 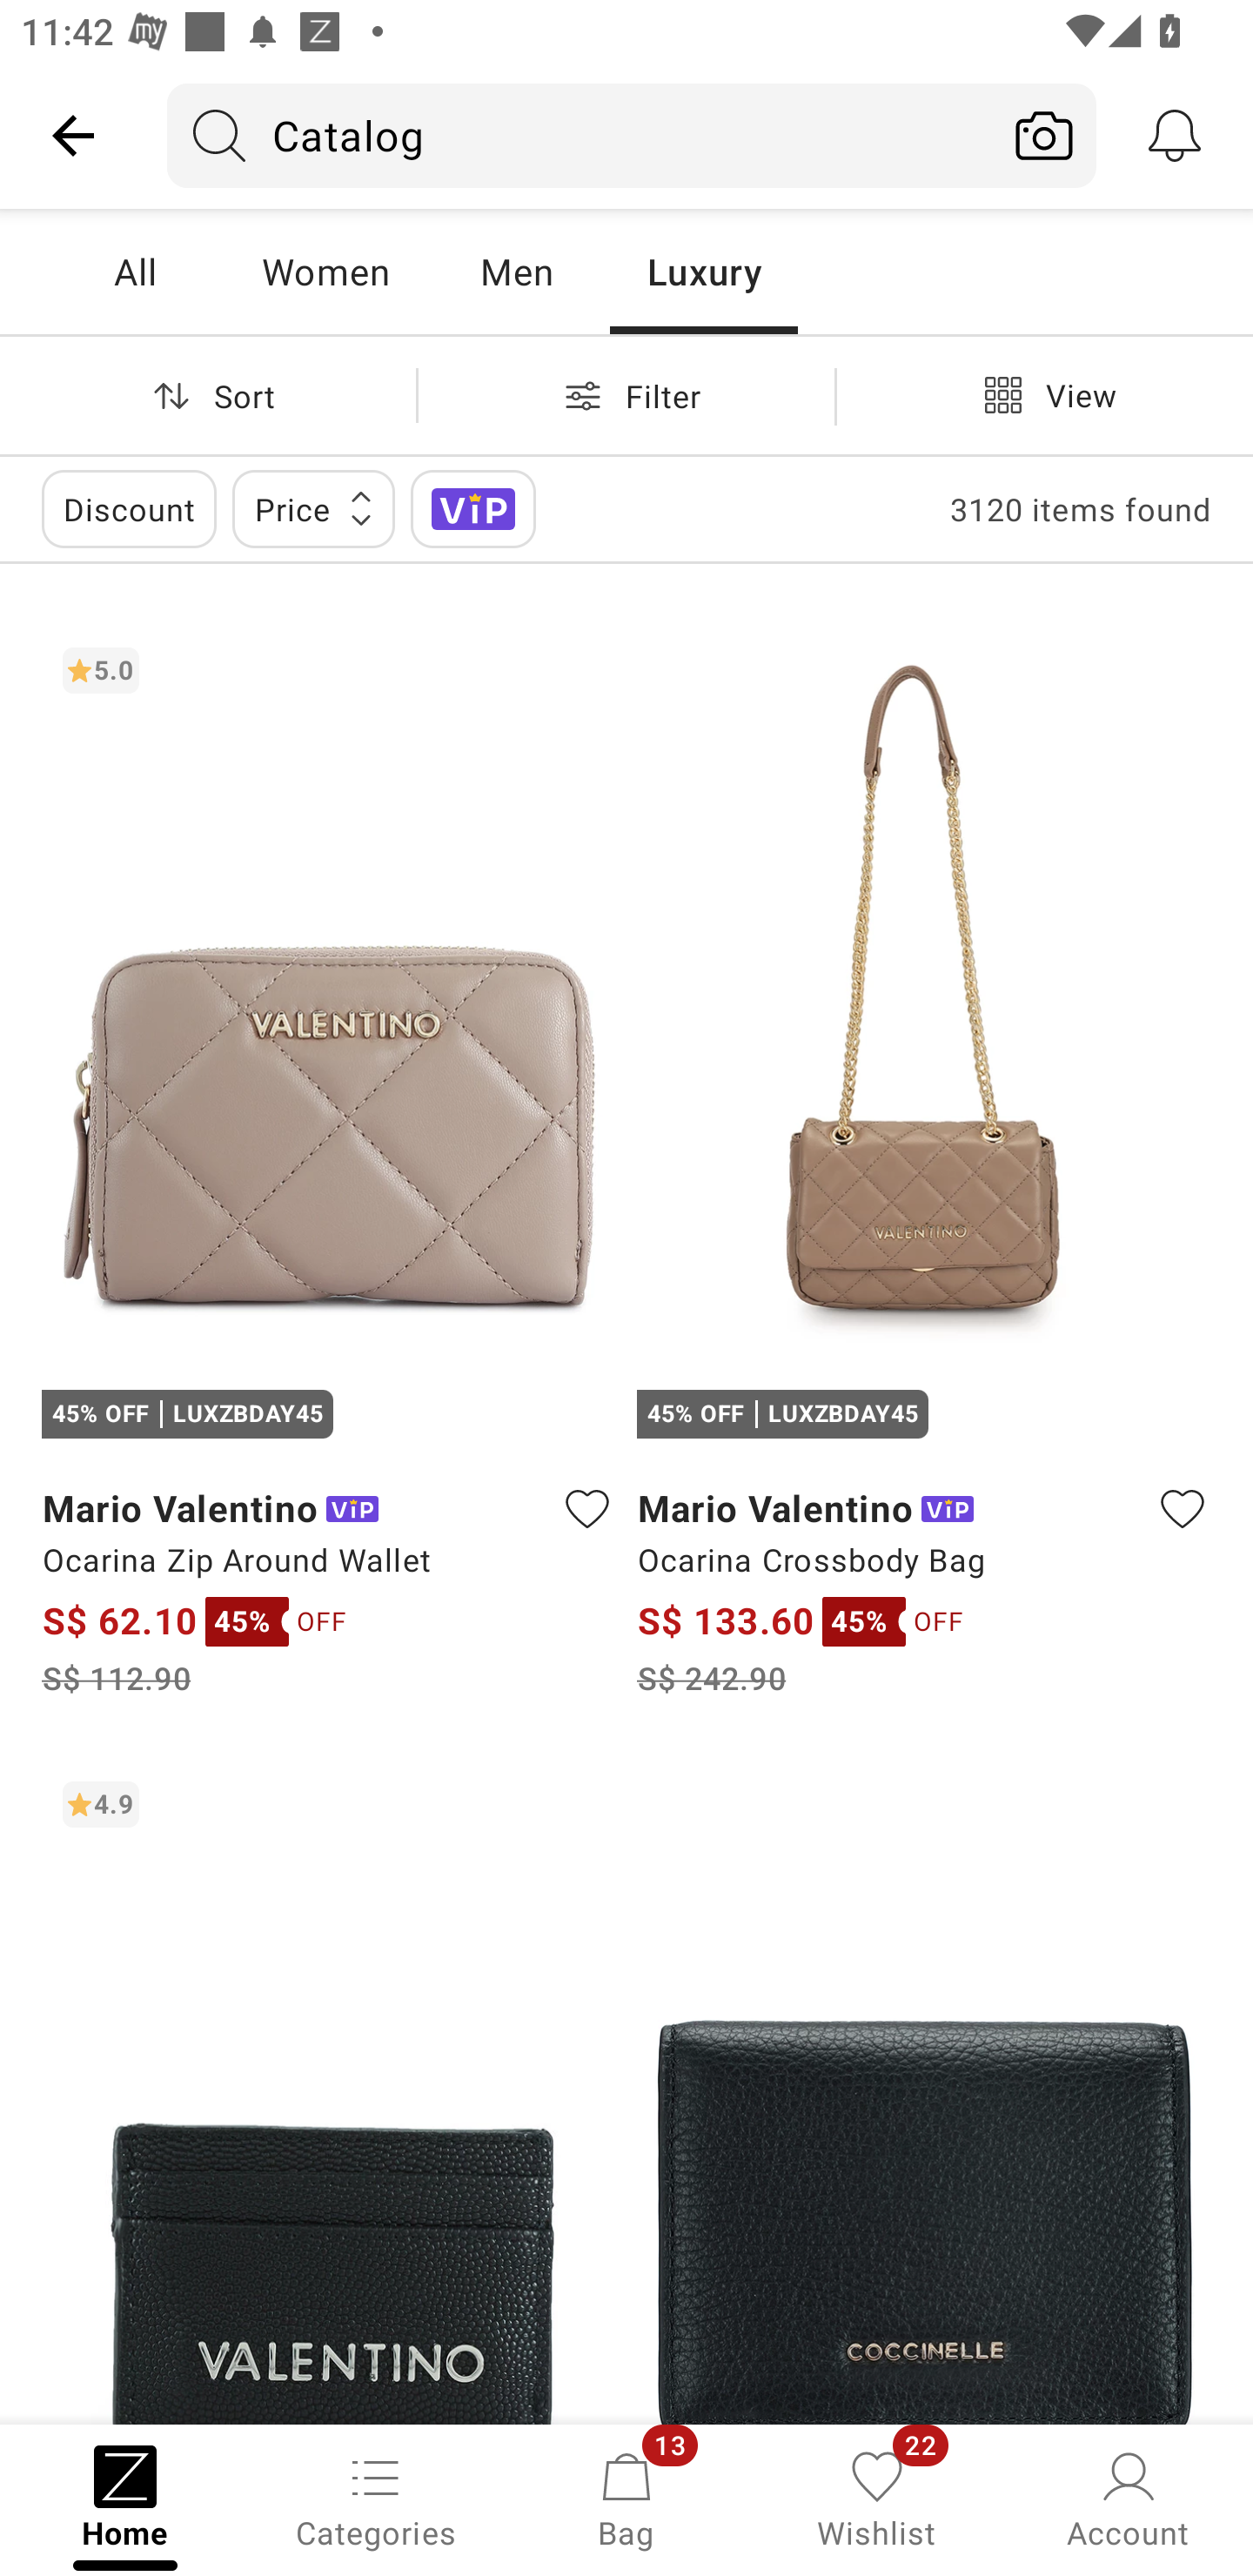 I want to click on View, so click(x=1044, y=395).